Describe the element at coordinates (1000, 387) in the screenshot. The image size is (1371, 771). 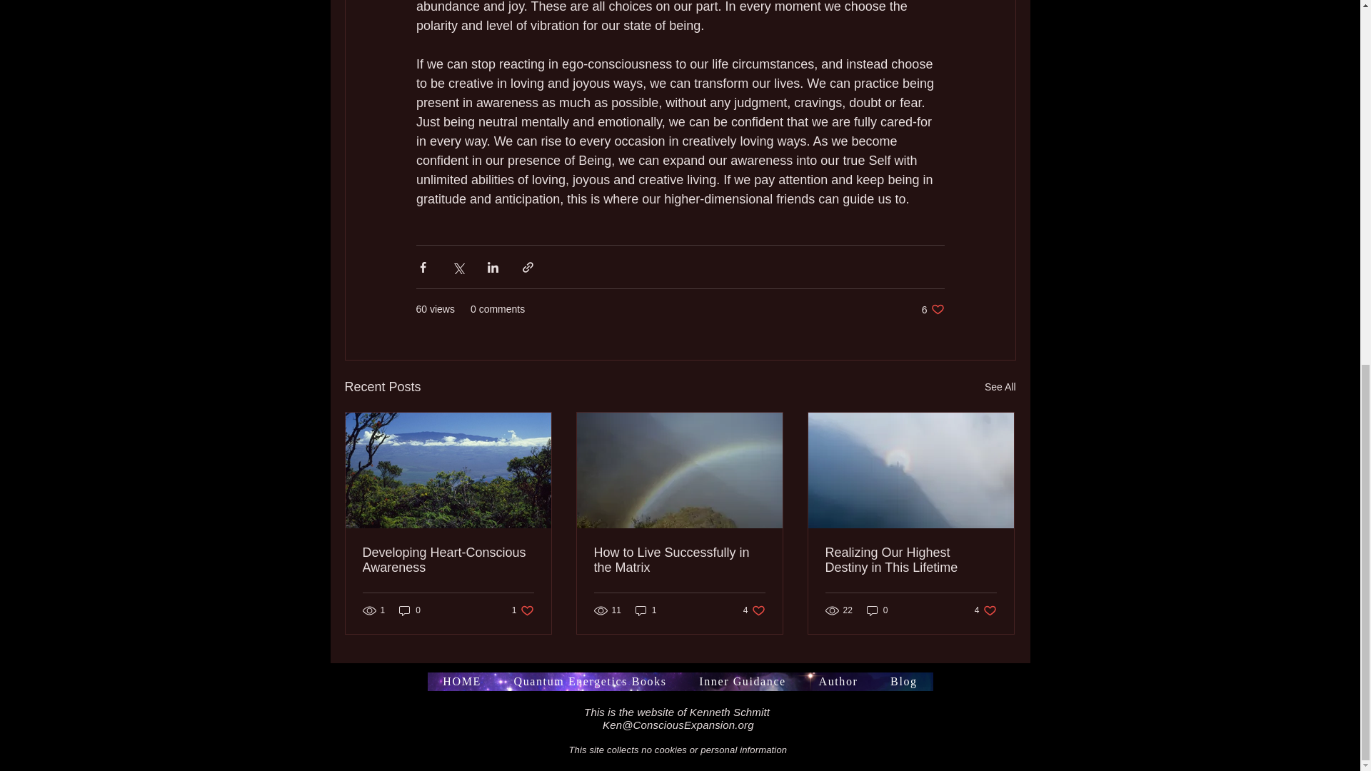
I see `Inner Guidance` at that location.